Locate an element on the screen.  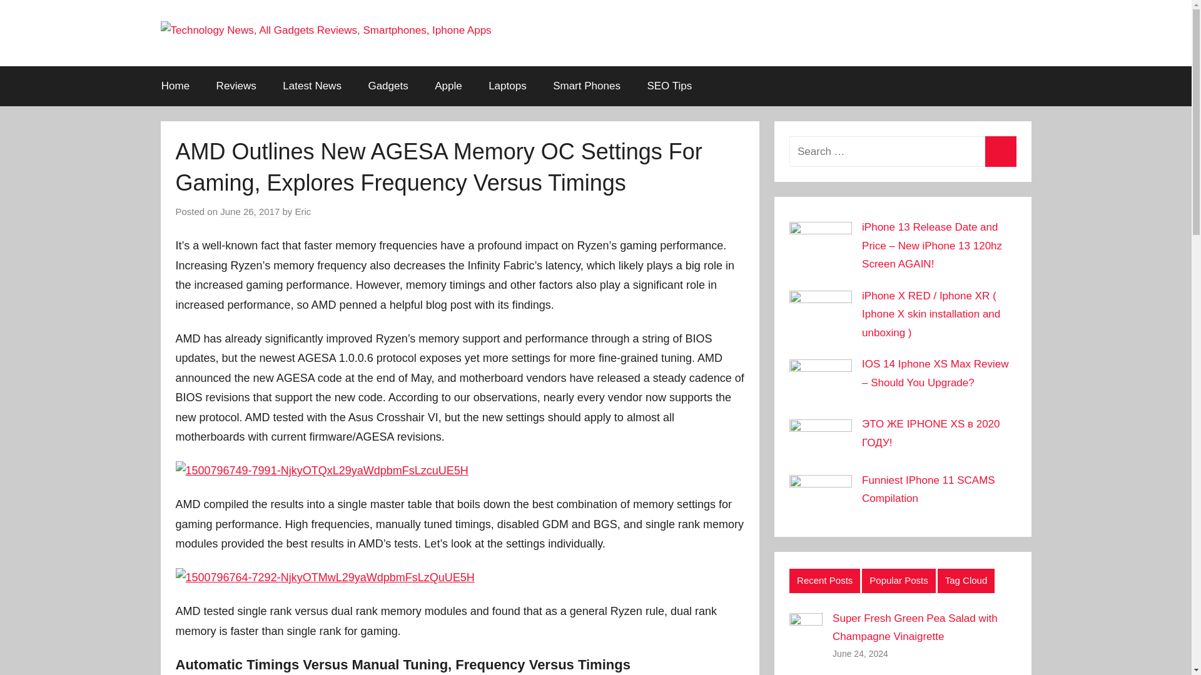
June 26, 2017 is located at coordinates (250, 211).